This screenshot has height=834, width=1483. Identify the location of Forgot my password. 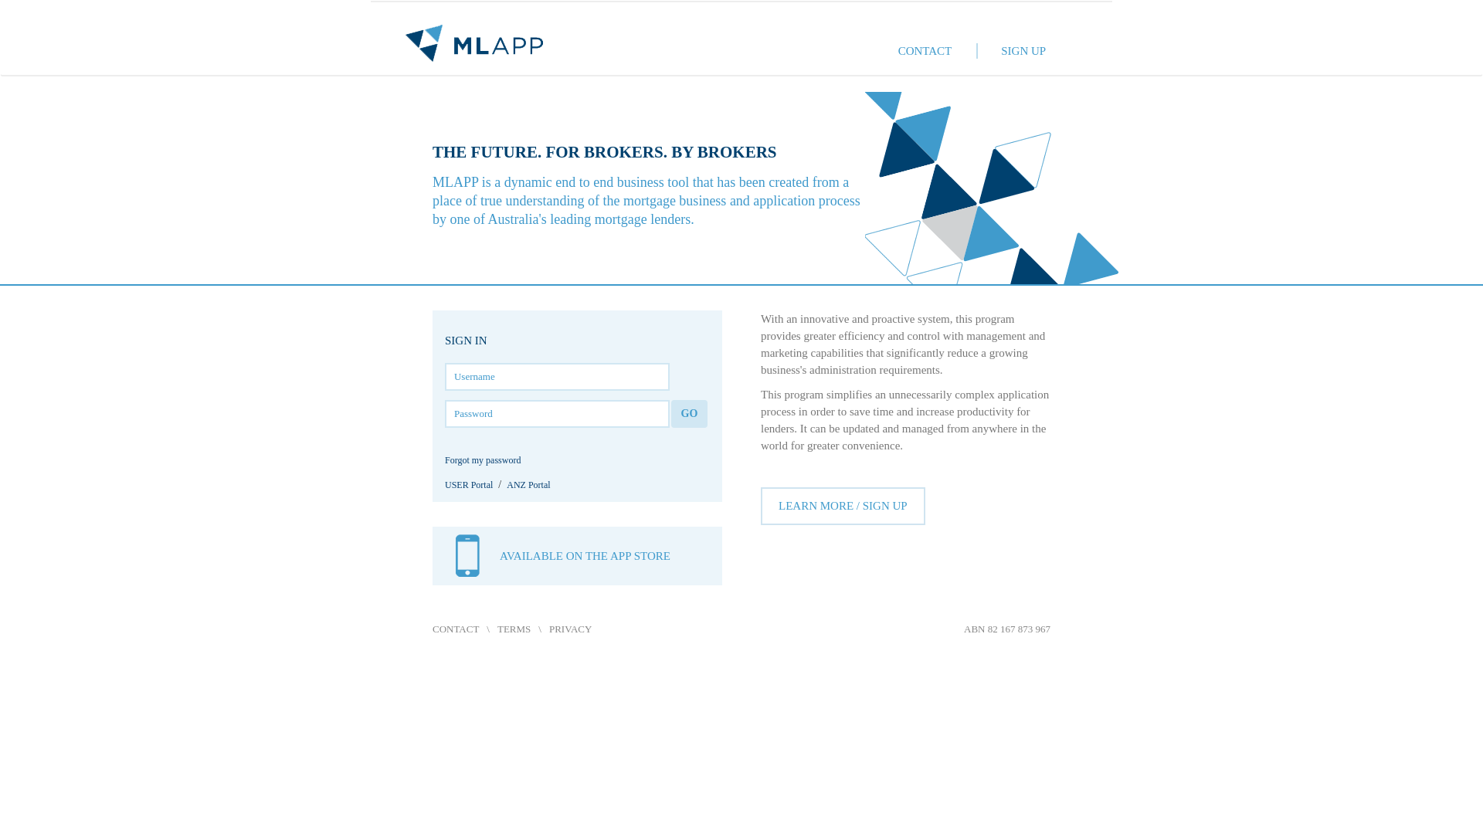
(483, 466).